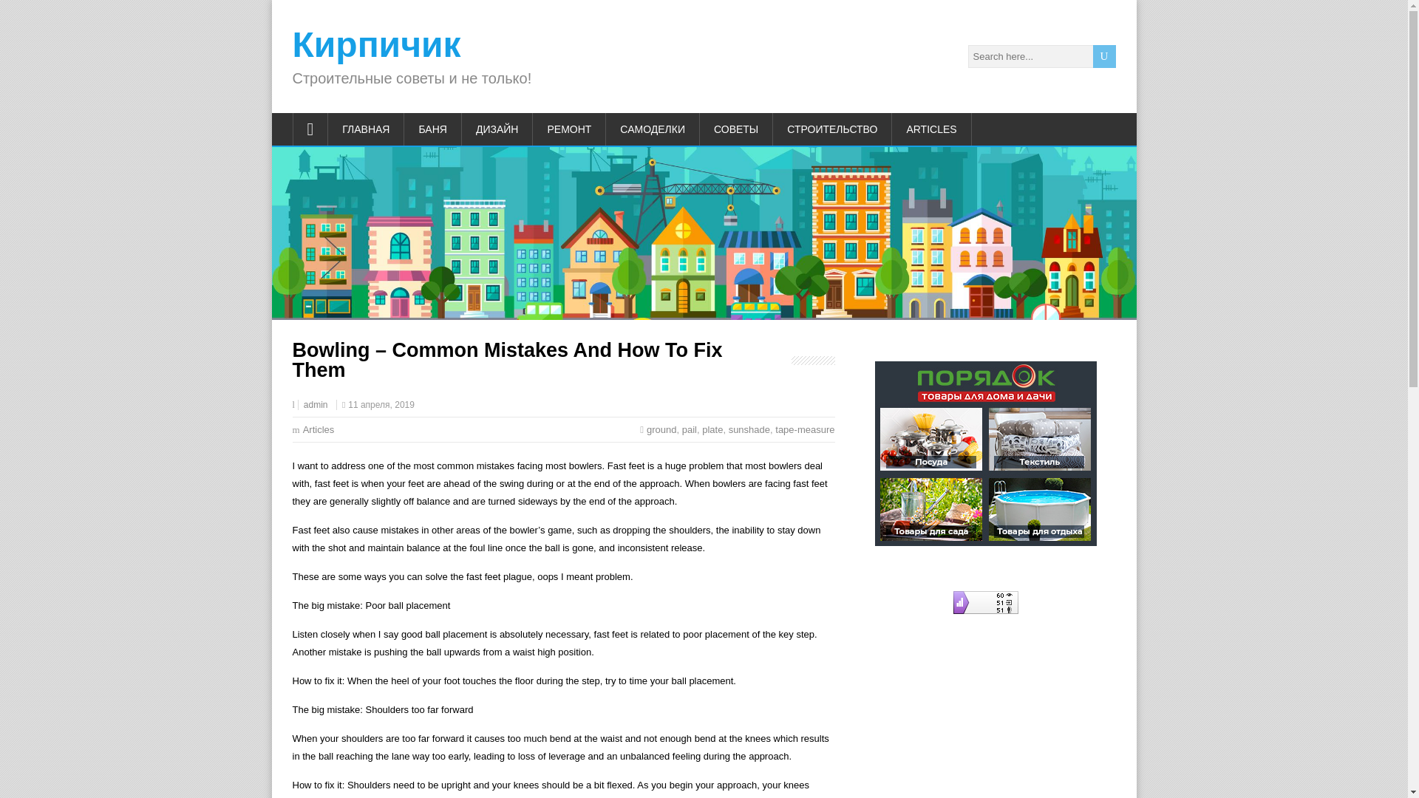 The width and height of the screenshot is (1419, 798). Describe the element at coordinates (315, 405) in the screenshot. I see `admin` at that location.